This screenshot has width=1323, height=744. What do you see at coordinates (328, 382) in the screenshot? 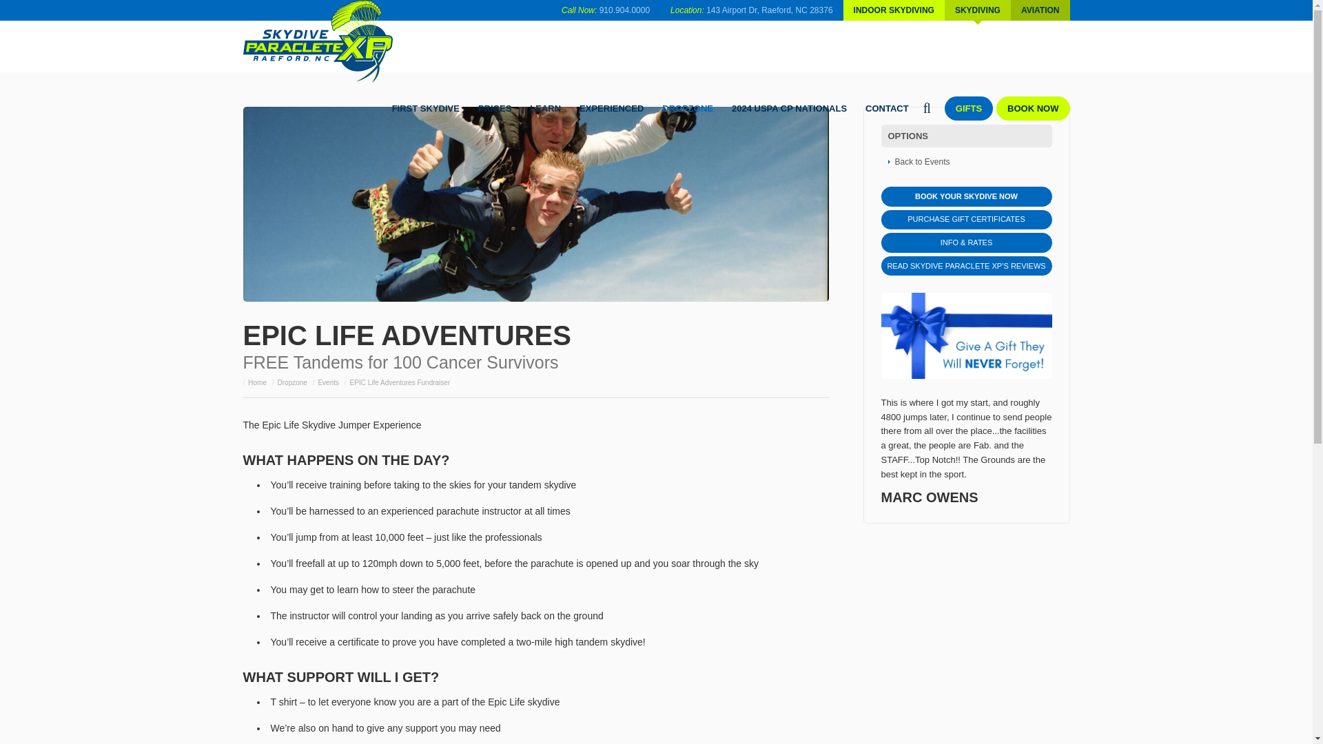
I see `Go to Events.` at bounding box center [328, 382].